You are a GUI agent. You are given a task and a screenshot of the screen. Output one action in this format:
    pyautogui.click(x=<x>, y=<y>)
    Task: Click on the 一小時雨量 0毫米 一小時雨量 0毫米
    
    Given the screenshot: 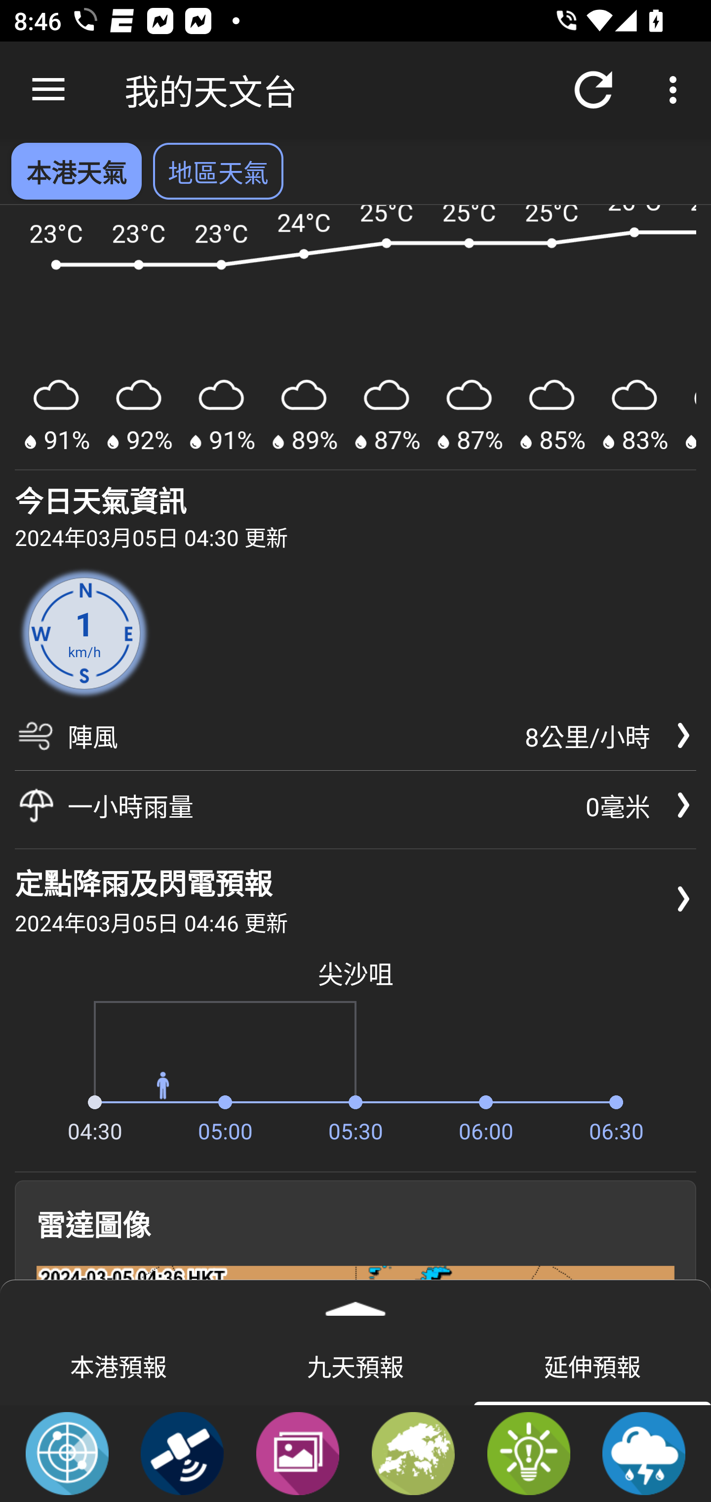 What is the action you would take?
    pyautogui.click(x=355, y=805)
    